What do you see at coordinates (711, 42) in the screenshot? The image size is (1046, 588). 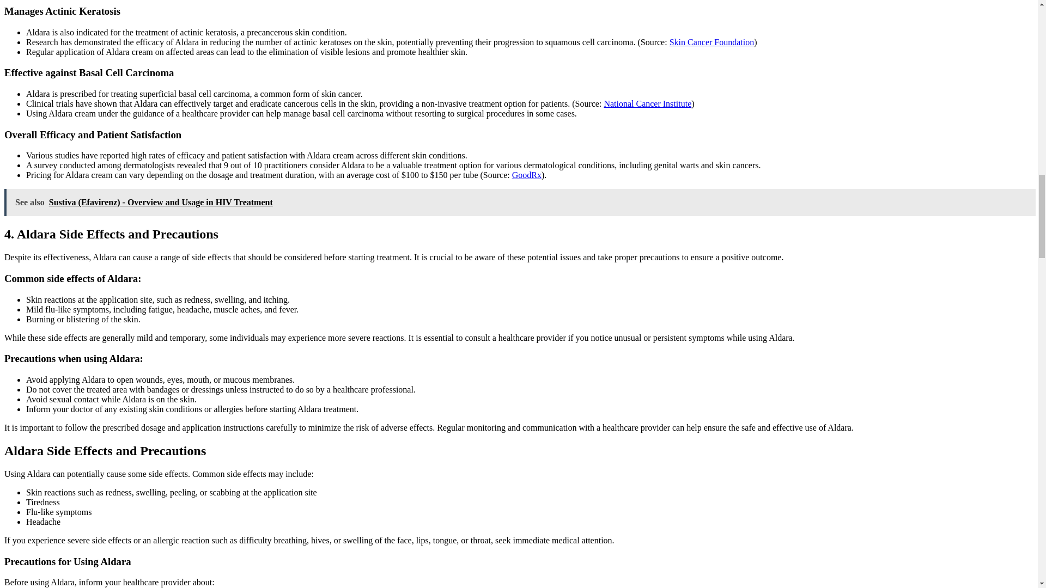 I see `Skin Cancer Foundation` at bounding box center [711, 42].